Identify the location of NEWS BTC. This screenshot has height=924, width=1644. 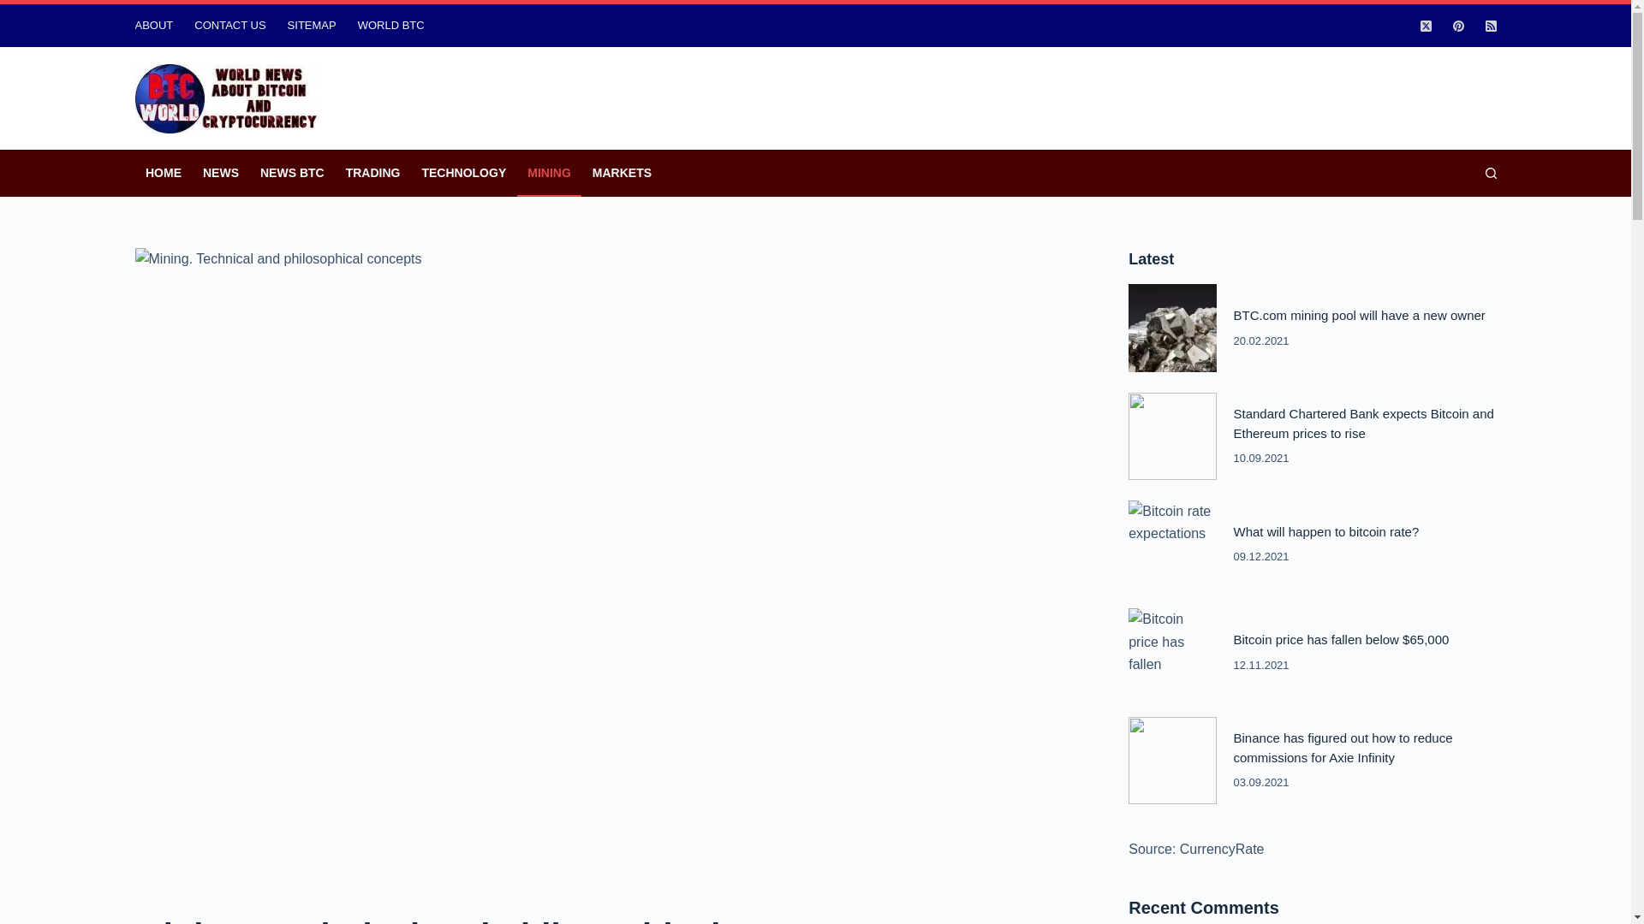
(292, 173).